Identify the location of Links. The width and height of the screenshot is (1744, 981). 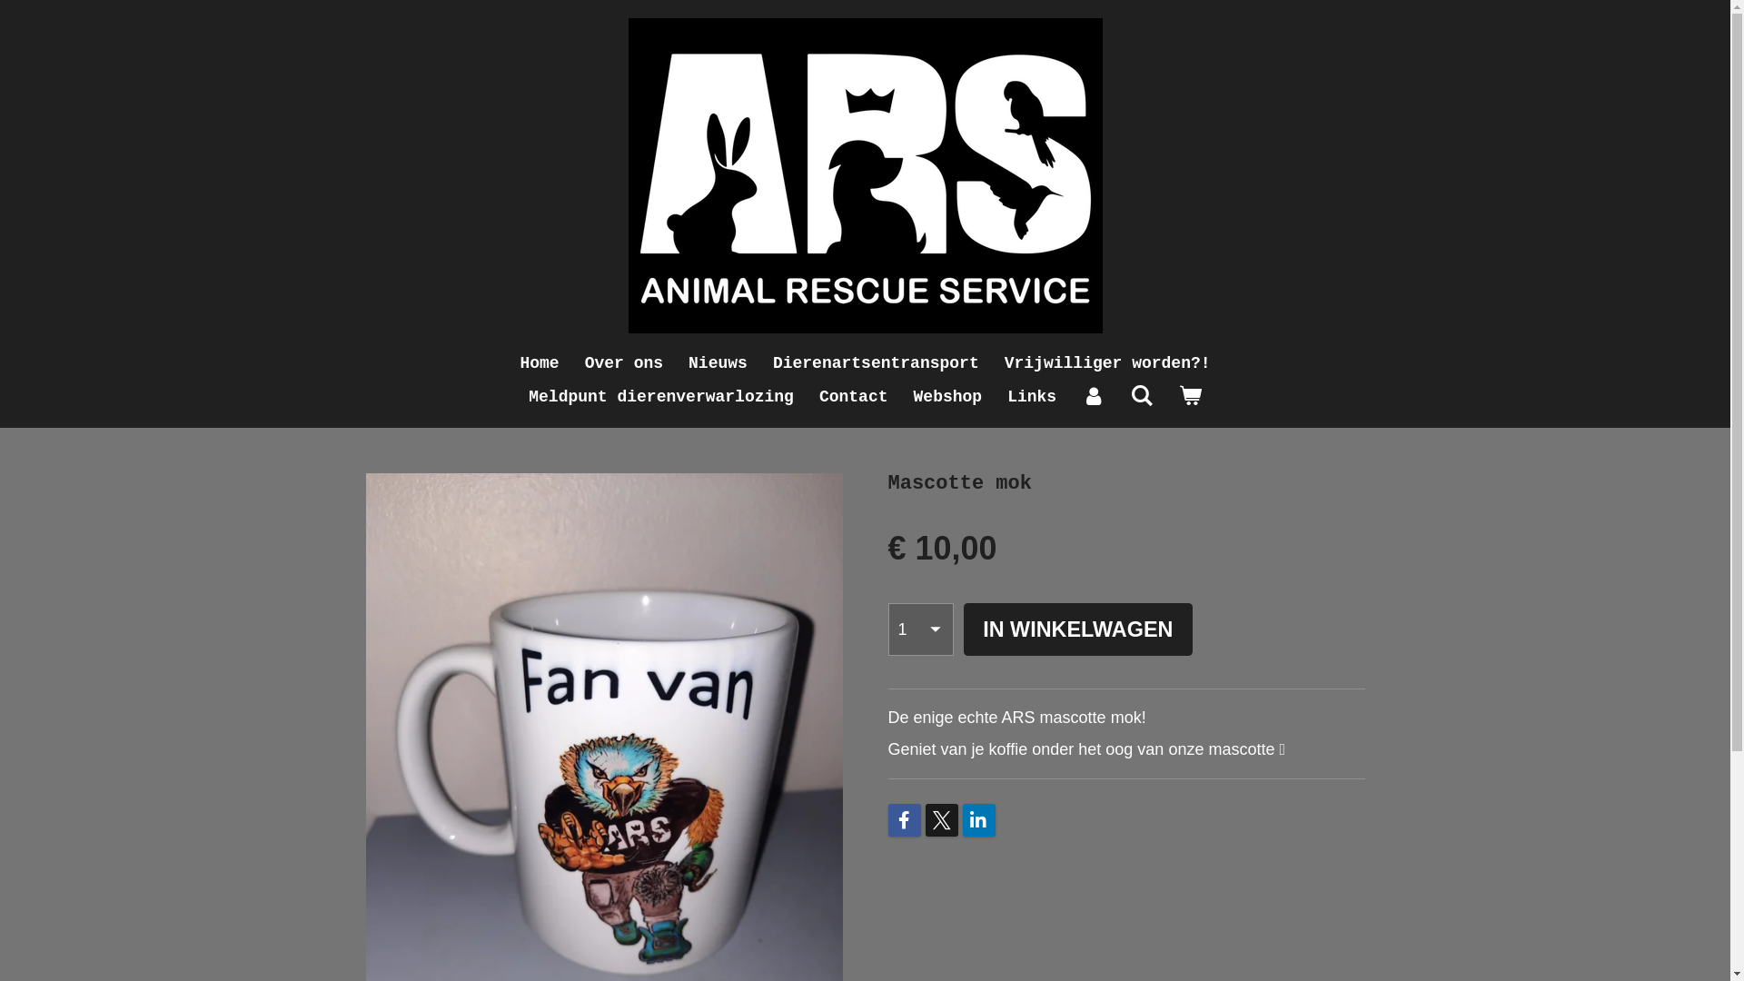
(1032, 398).